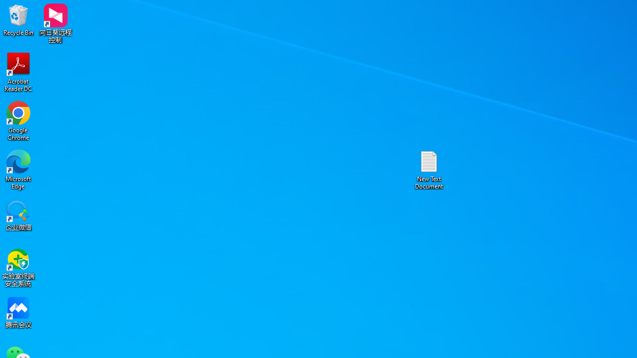 The width and height of the screenshot is (637, 358). I want to click on Symbol..., so click(623, 51).